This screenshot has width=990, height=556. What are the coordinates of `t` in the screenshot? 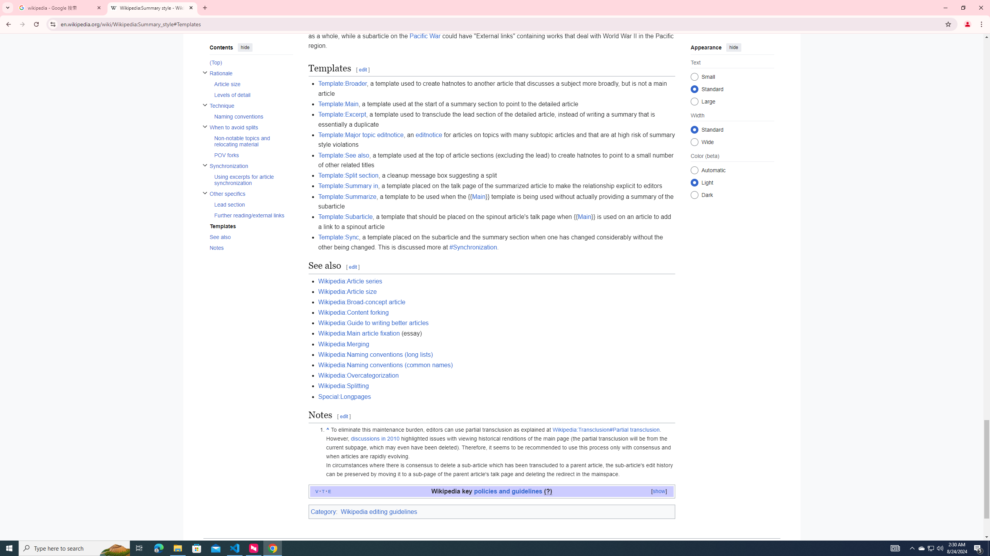 It's located at (323, 491).